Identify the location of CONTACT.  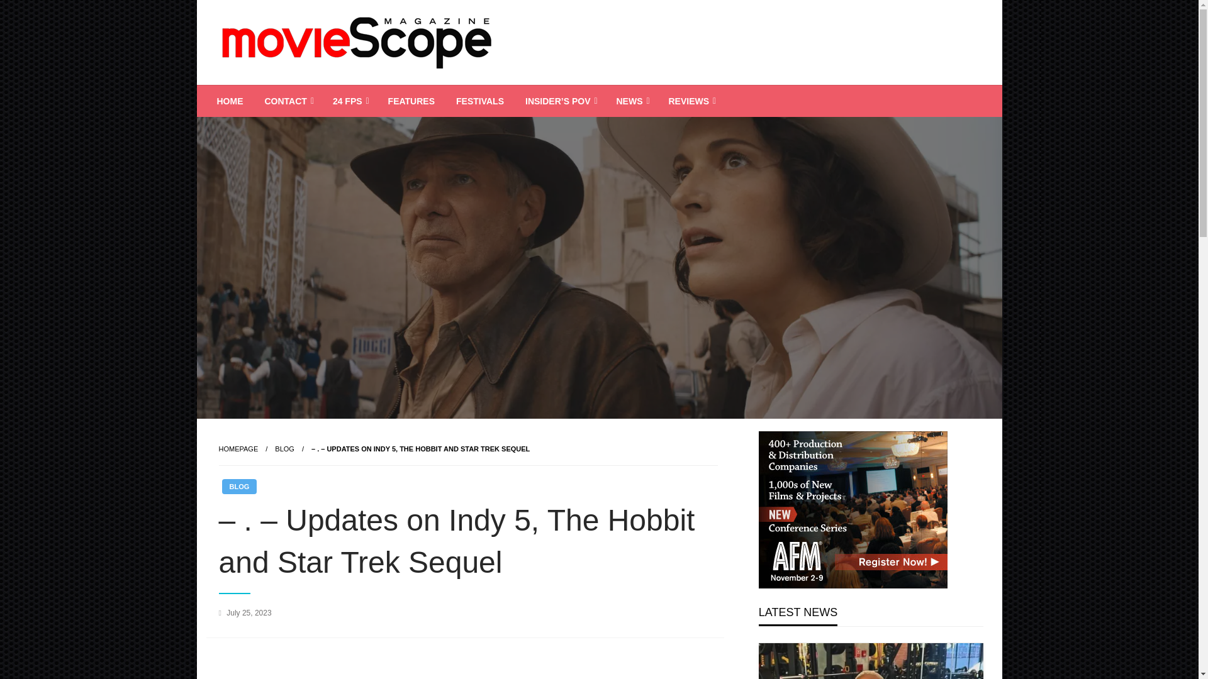
(288, 101).